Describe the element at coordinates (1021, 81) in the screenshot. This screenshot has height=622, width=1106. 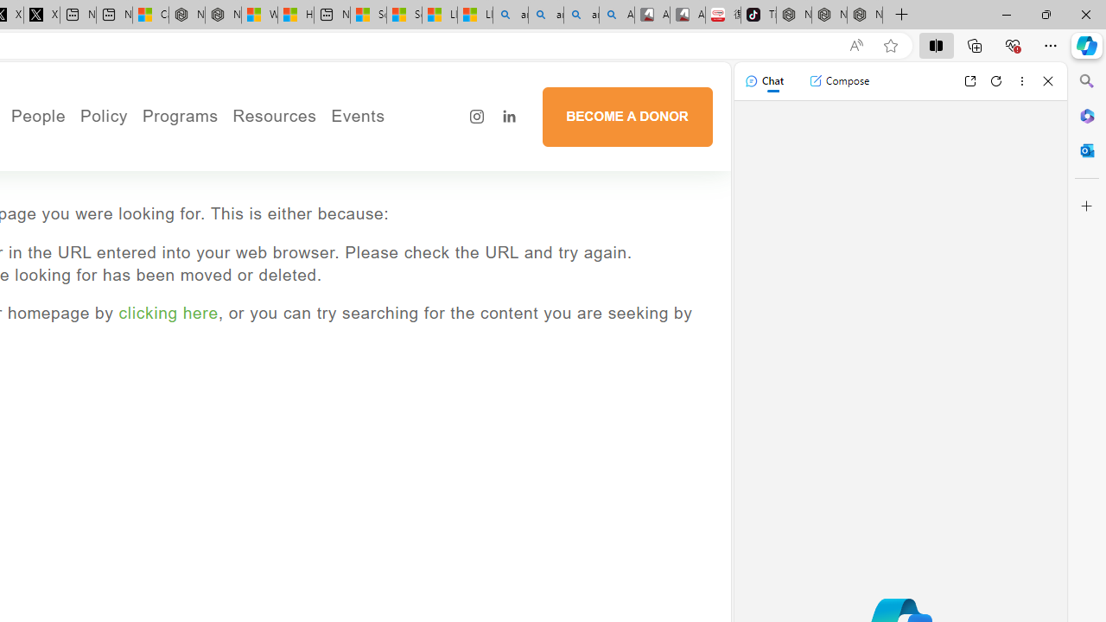
I see `More options` at that location.